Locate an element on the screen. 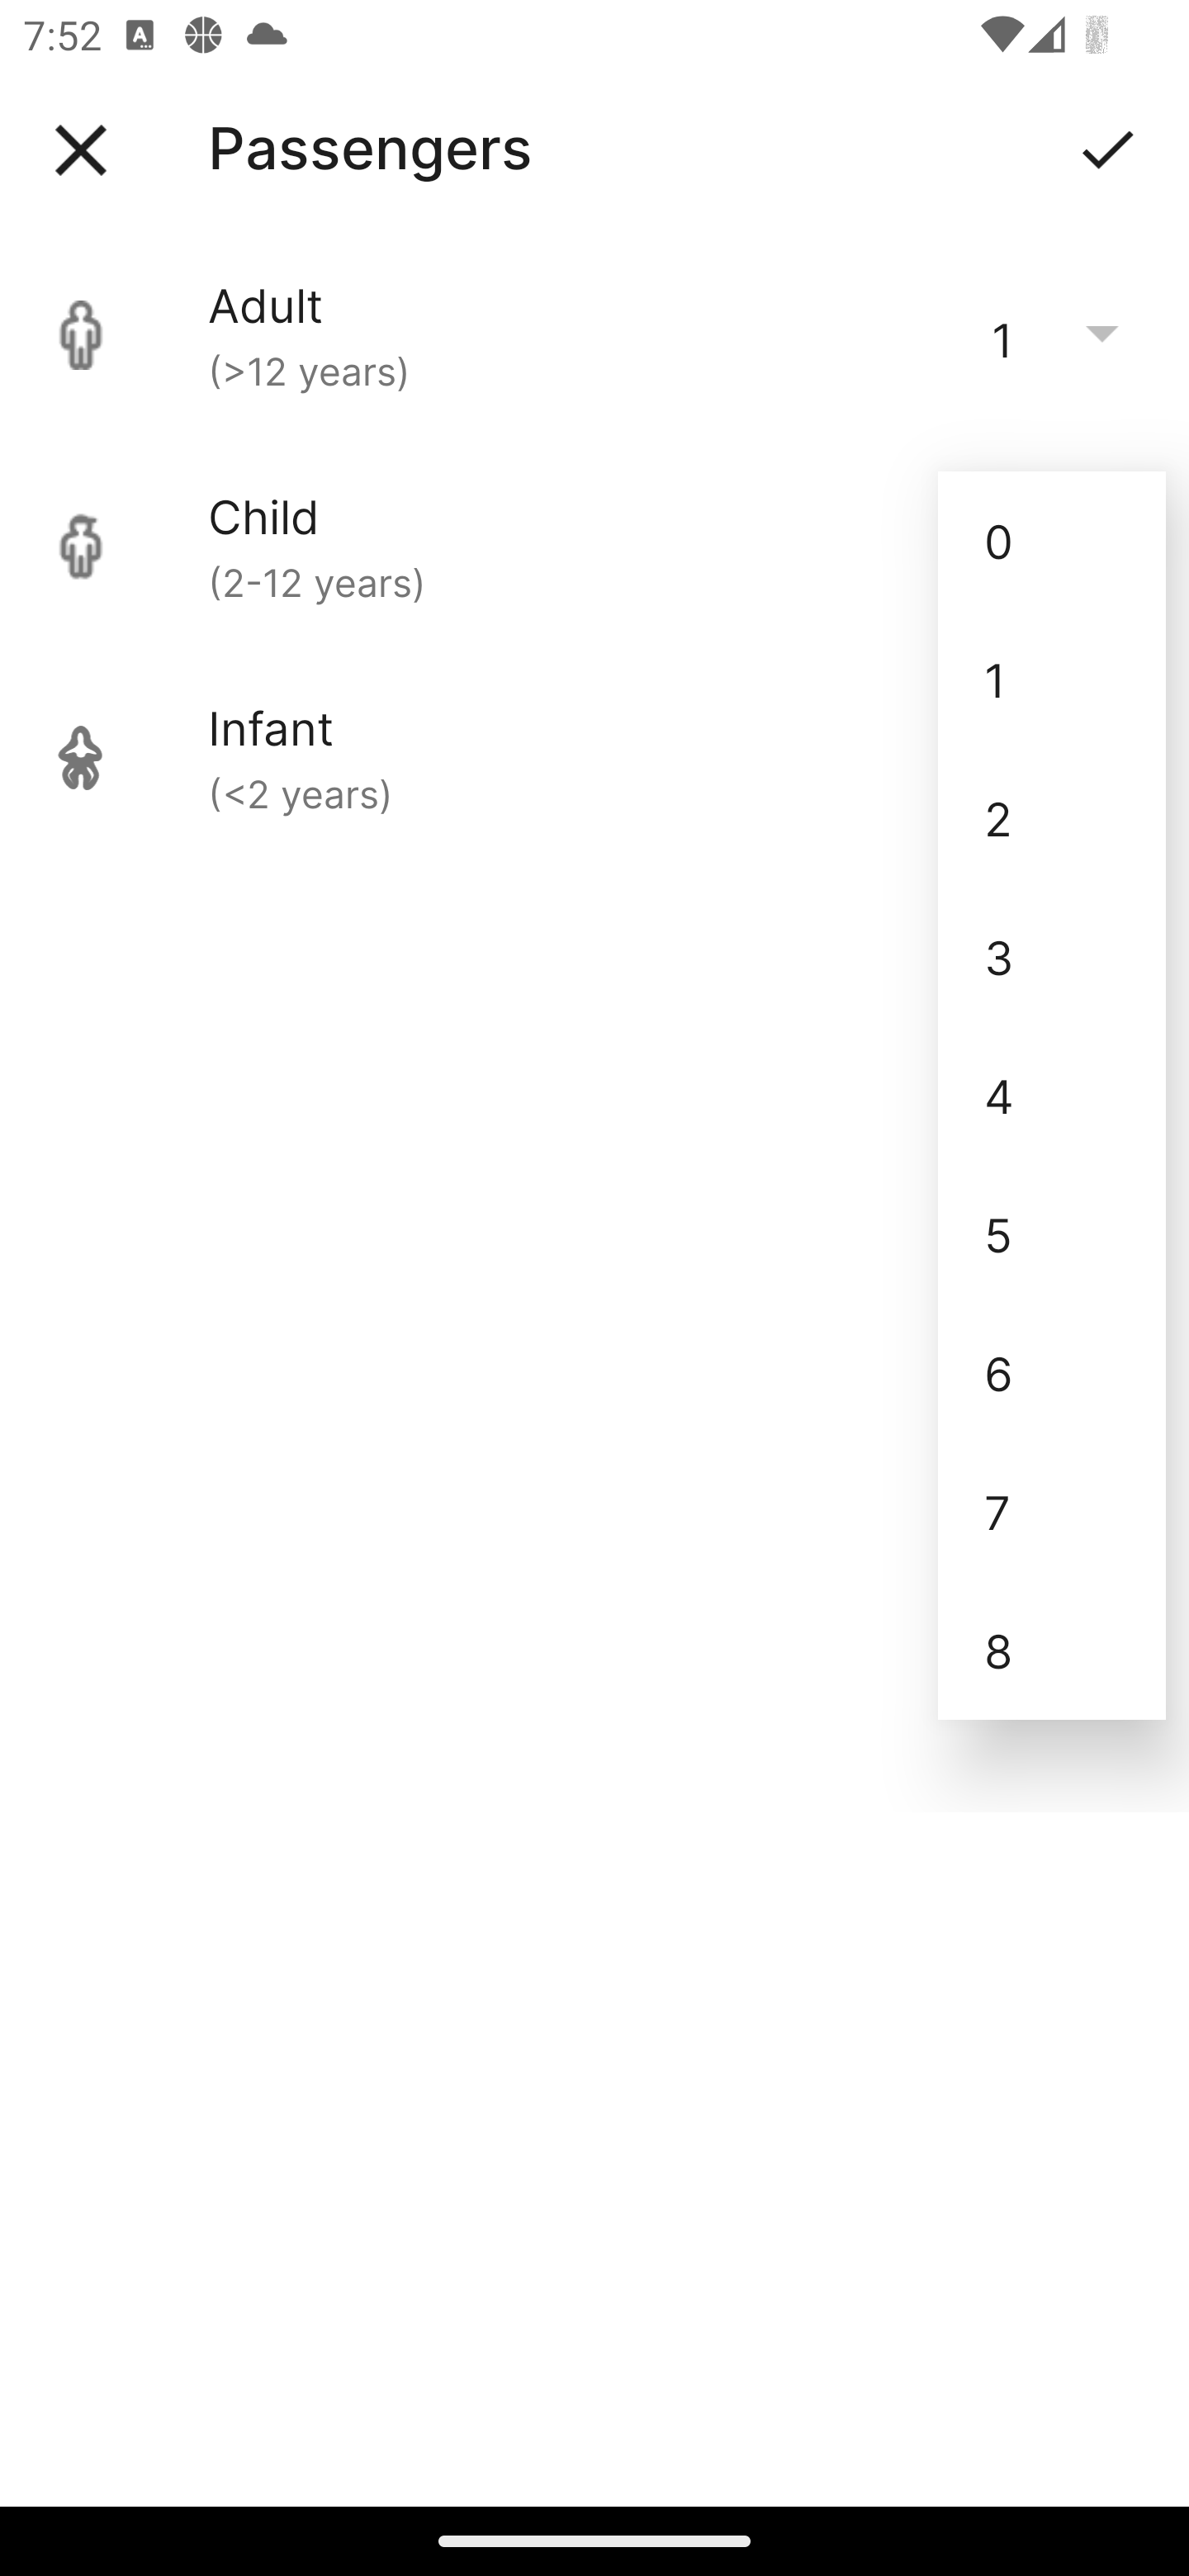 The height and width of the screenshot is (2576, 1189). 7 is located at coordinates (1052, 1512).